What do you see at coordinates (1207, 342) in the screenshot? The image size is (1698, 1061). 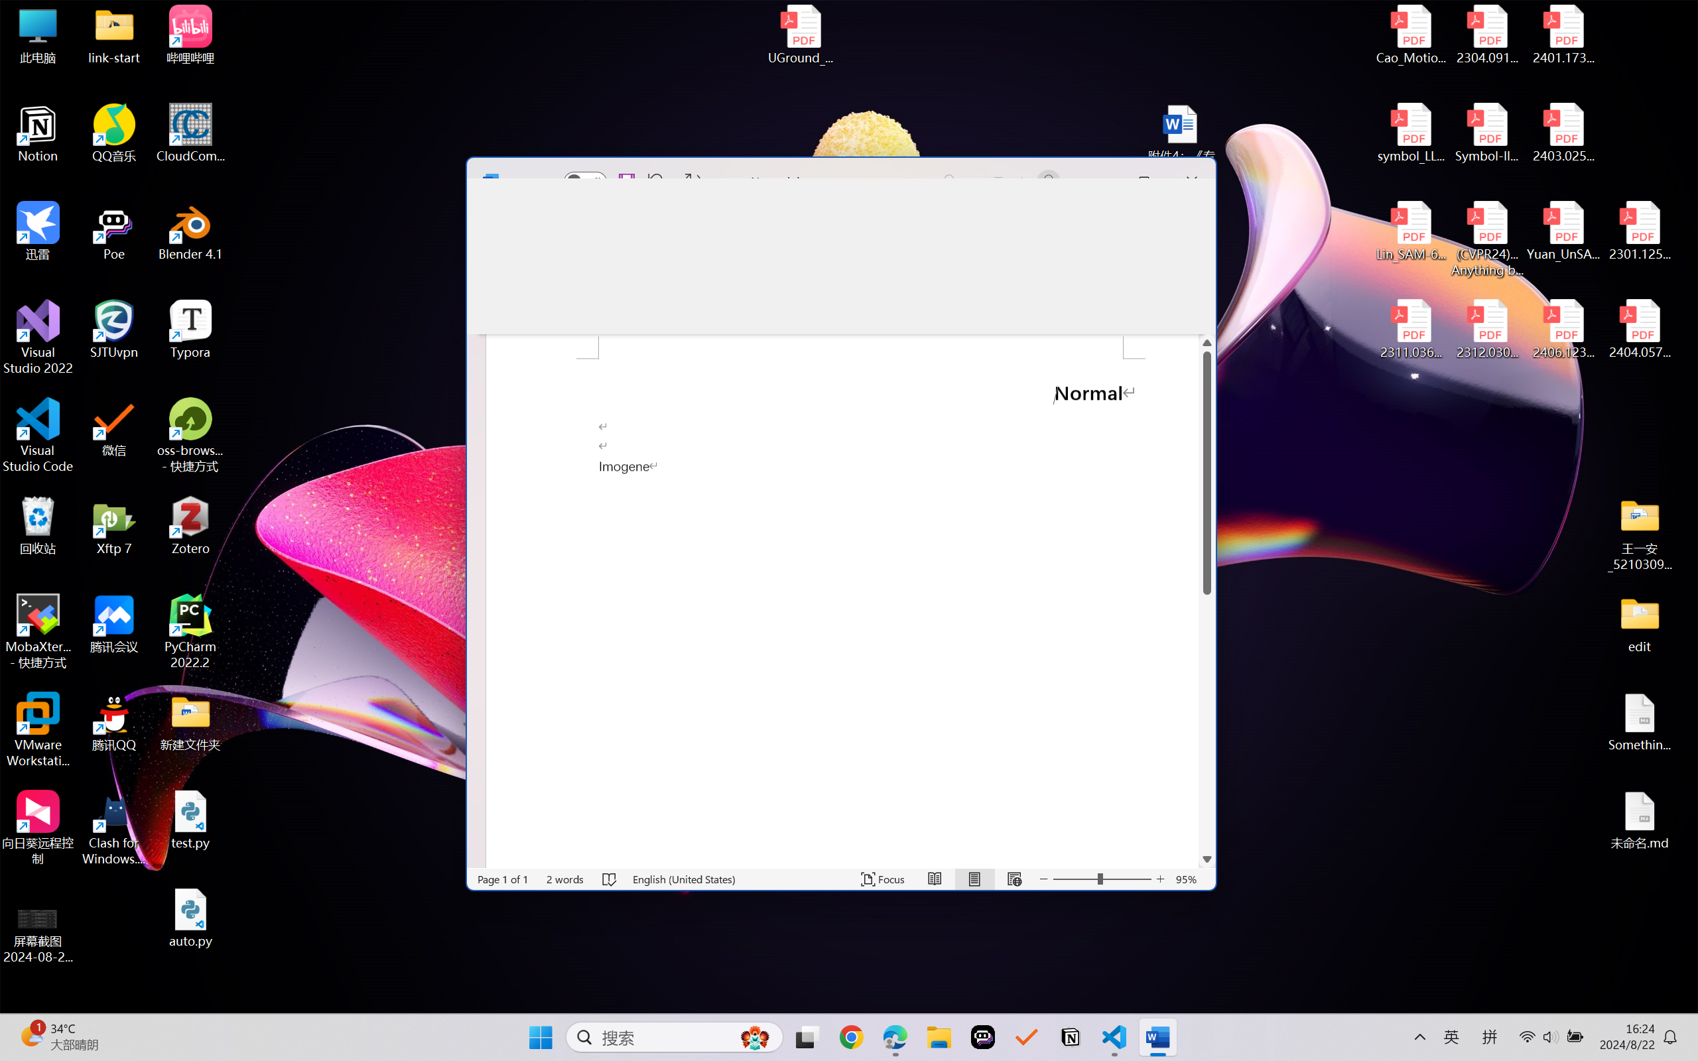 I see `Line up` at bounding box center [1207, 342].